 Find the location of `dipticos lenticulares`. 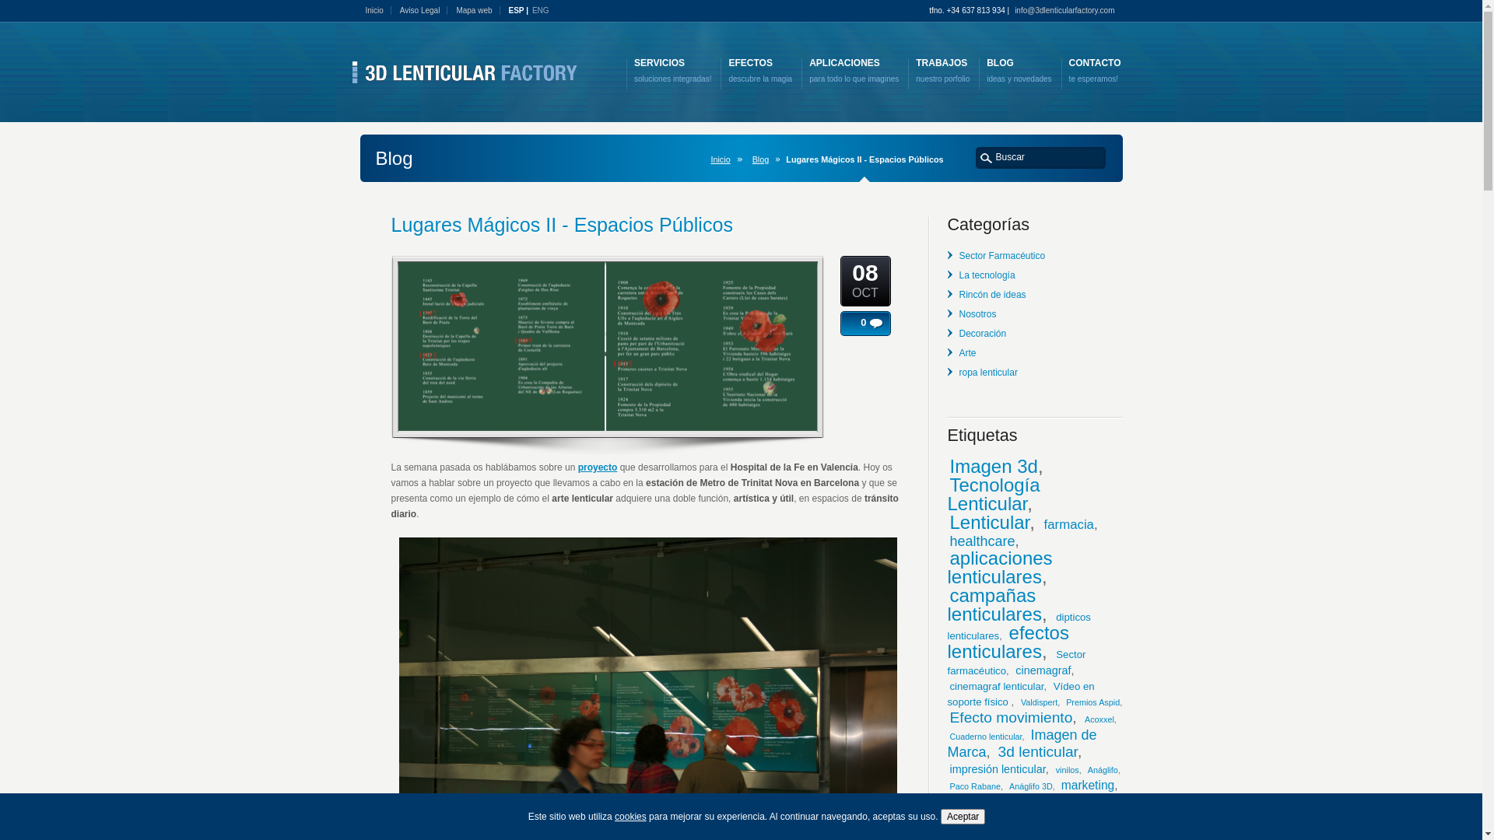

dipticos lenticulares is located at coordinates (1019, 627).